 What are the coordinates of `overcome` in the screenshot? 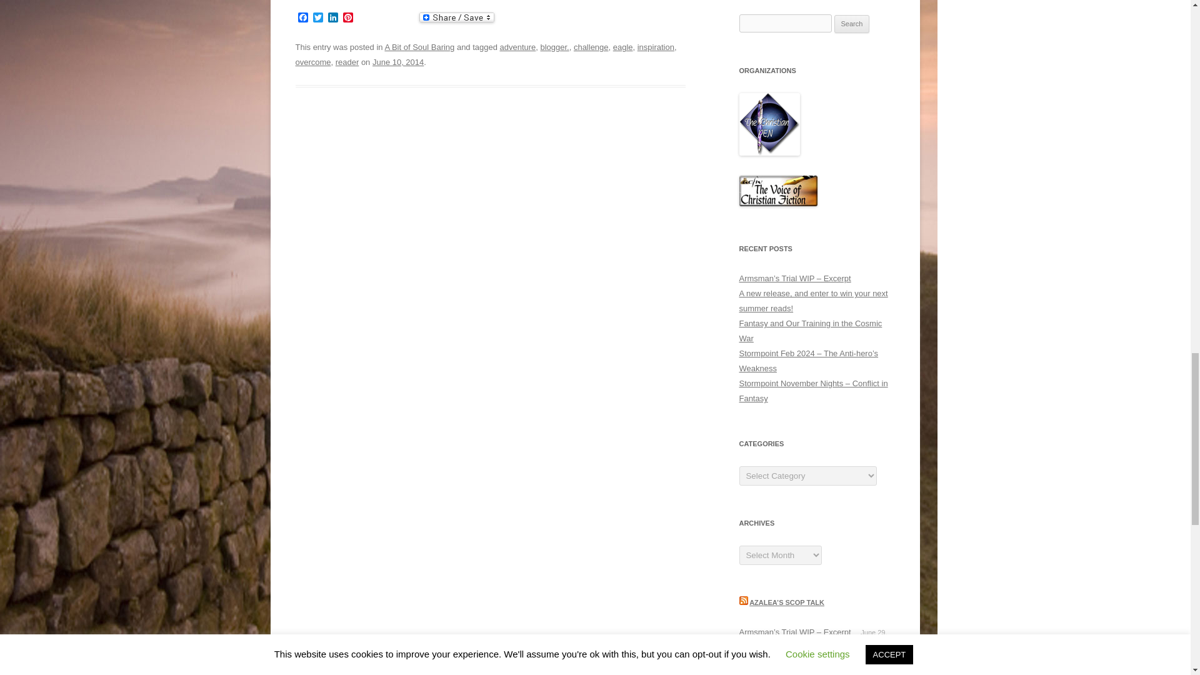 It's located at (312, 61).